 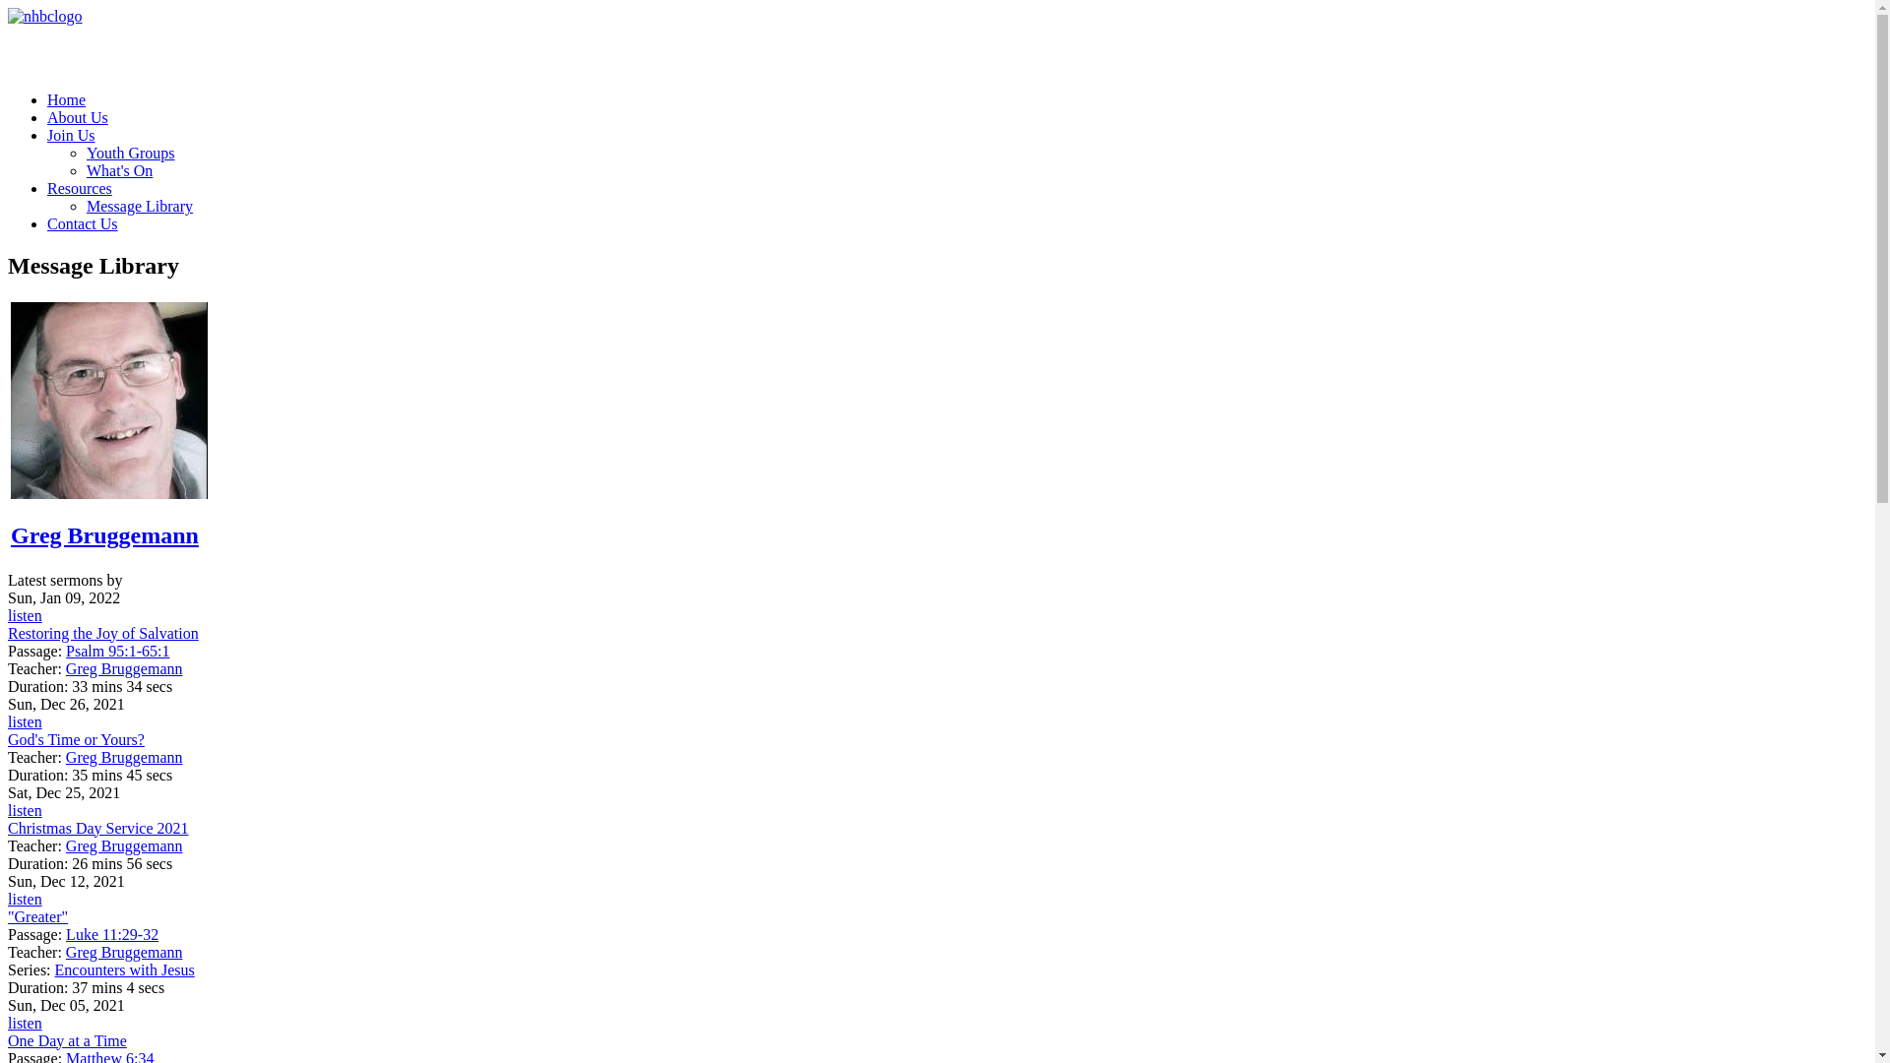 What do you see at coordinates (98, 829) in the screenshot?
I see `Christmas Day Service 2021` at bounding box center [98, 829].